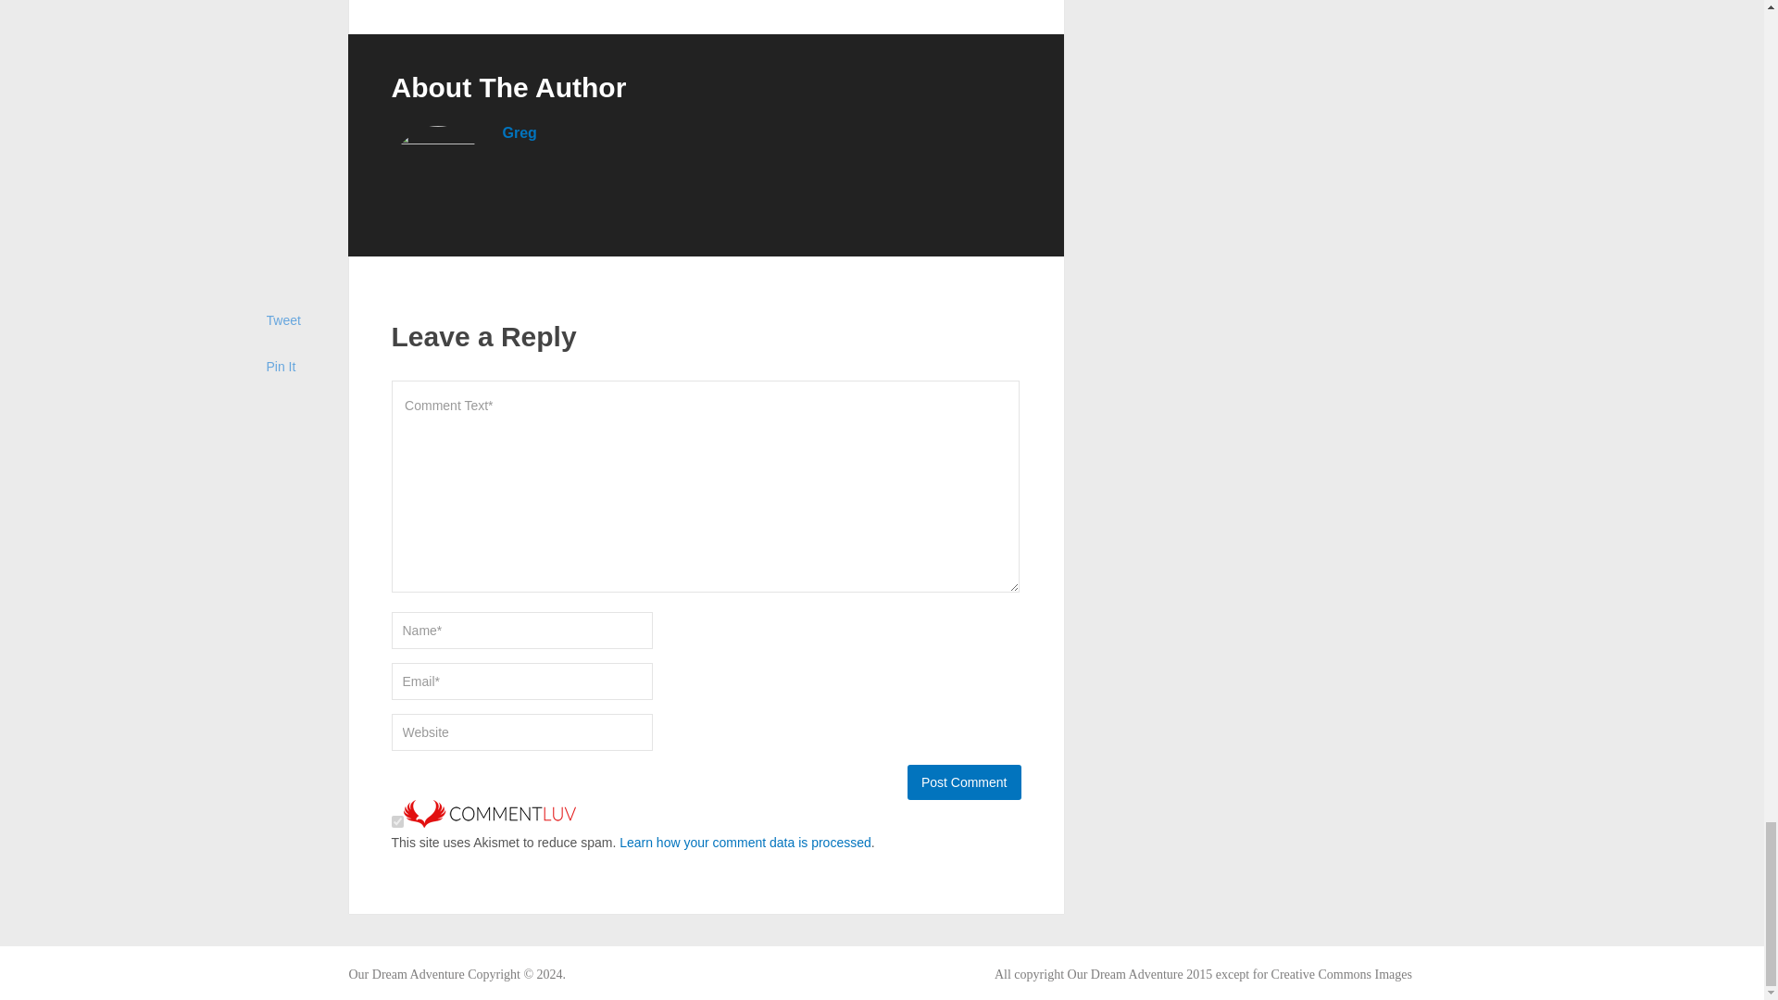  Describe the element at coordinates (963, 782) in the screenshot. I see `Post Comment` at that location.